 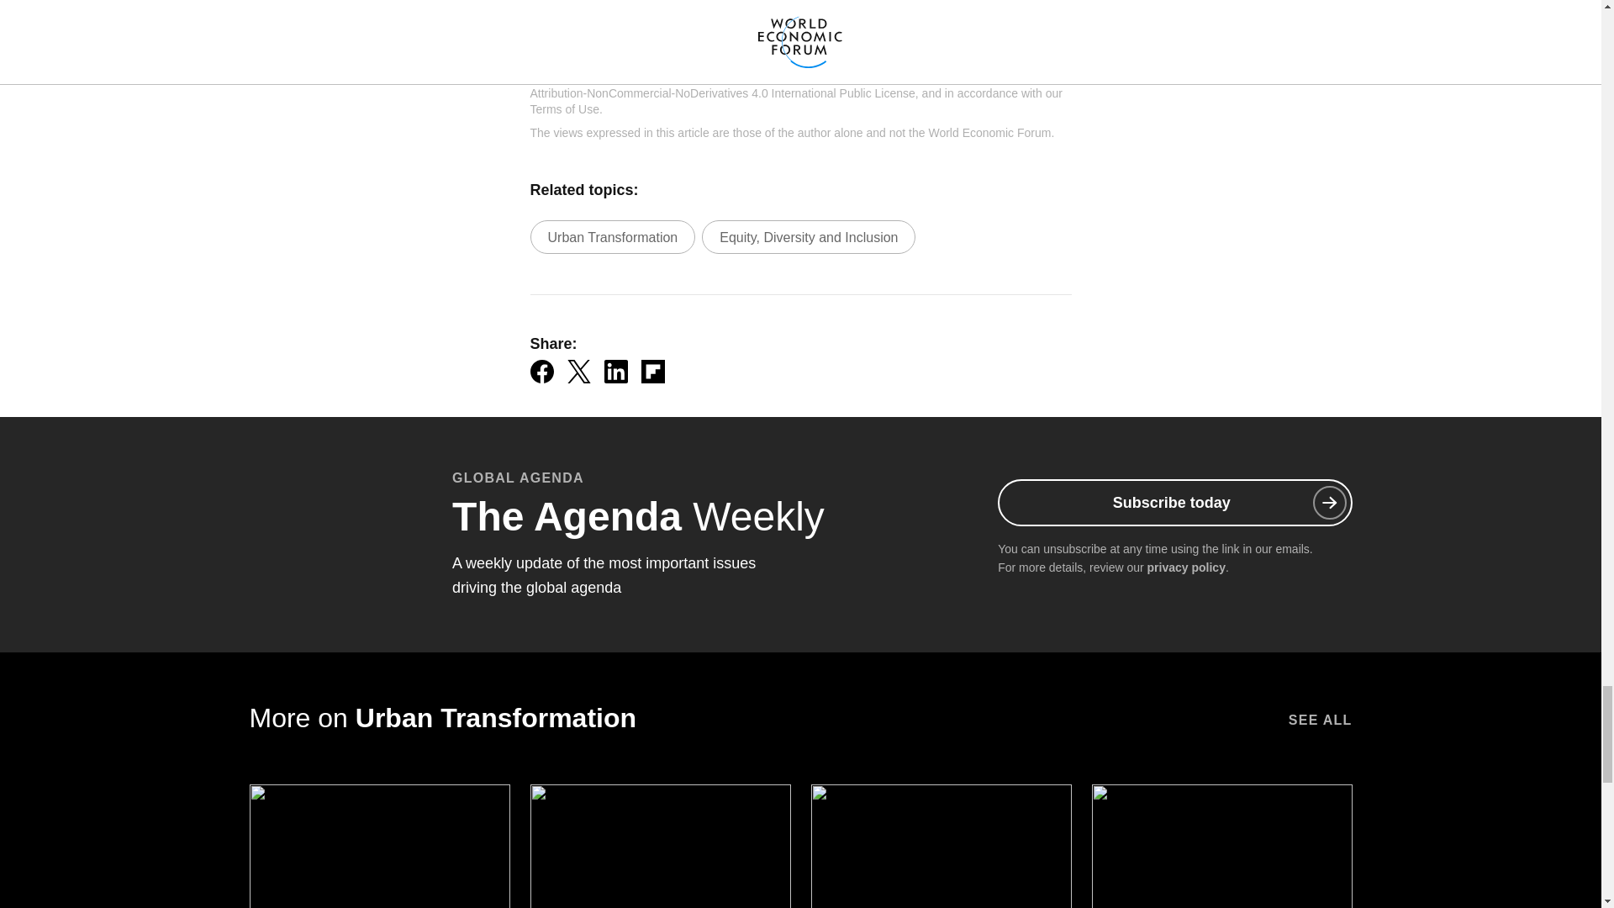 What do you see at coordinates (612, 237) in the screenshot?
I see `Urban Transformation` at bounding box center [612, 237].